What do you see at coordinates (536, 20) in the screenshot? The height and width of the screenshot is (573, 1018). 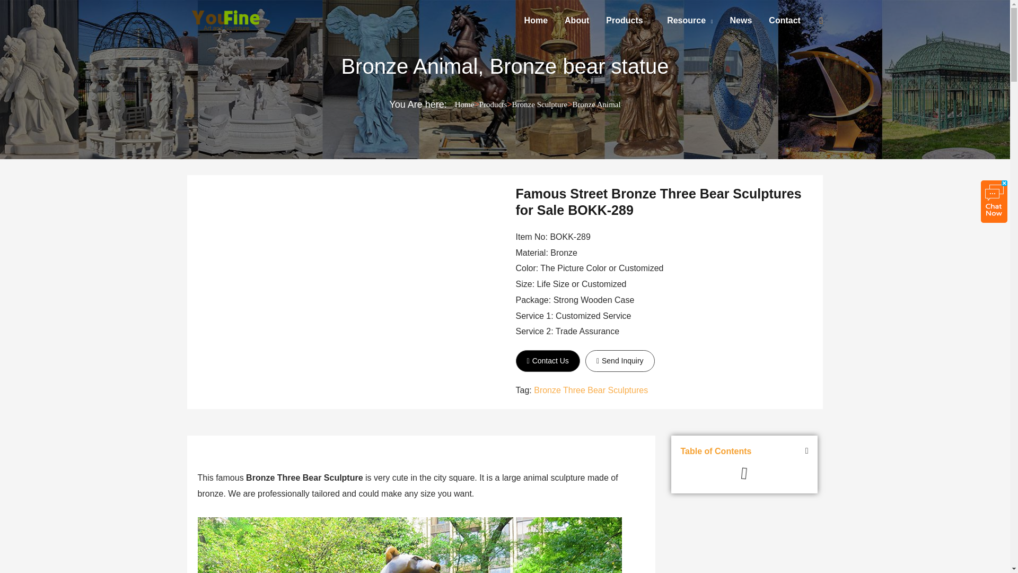 I see `Home` at bounding box center [536, 20].